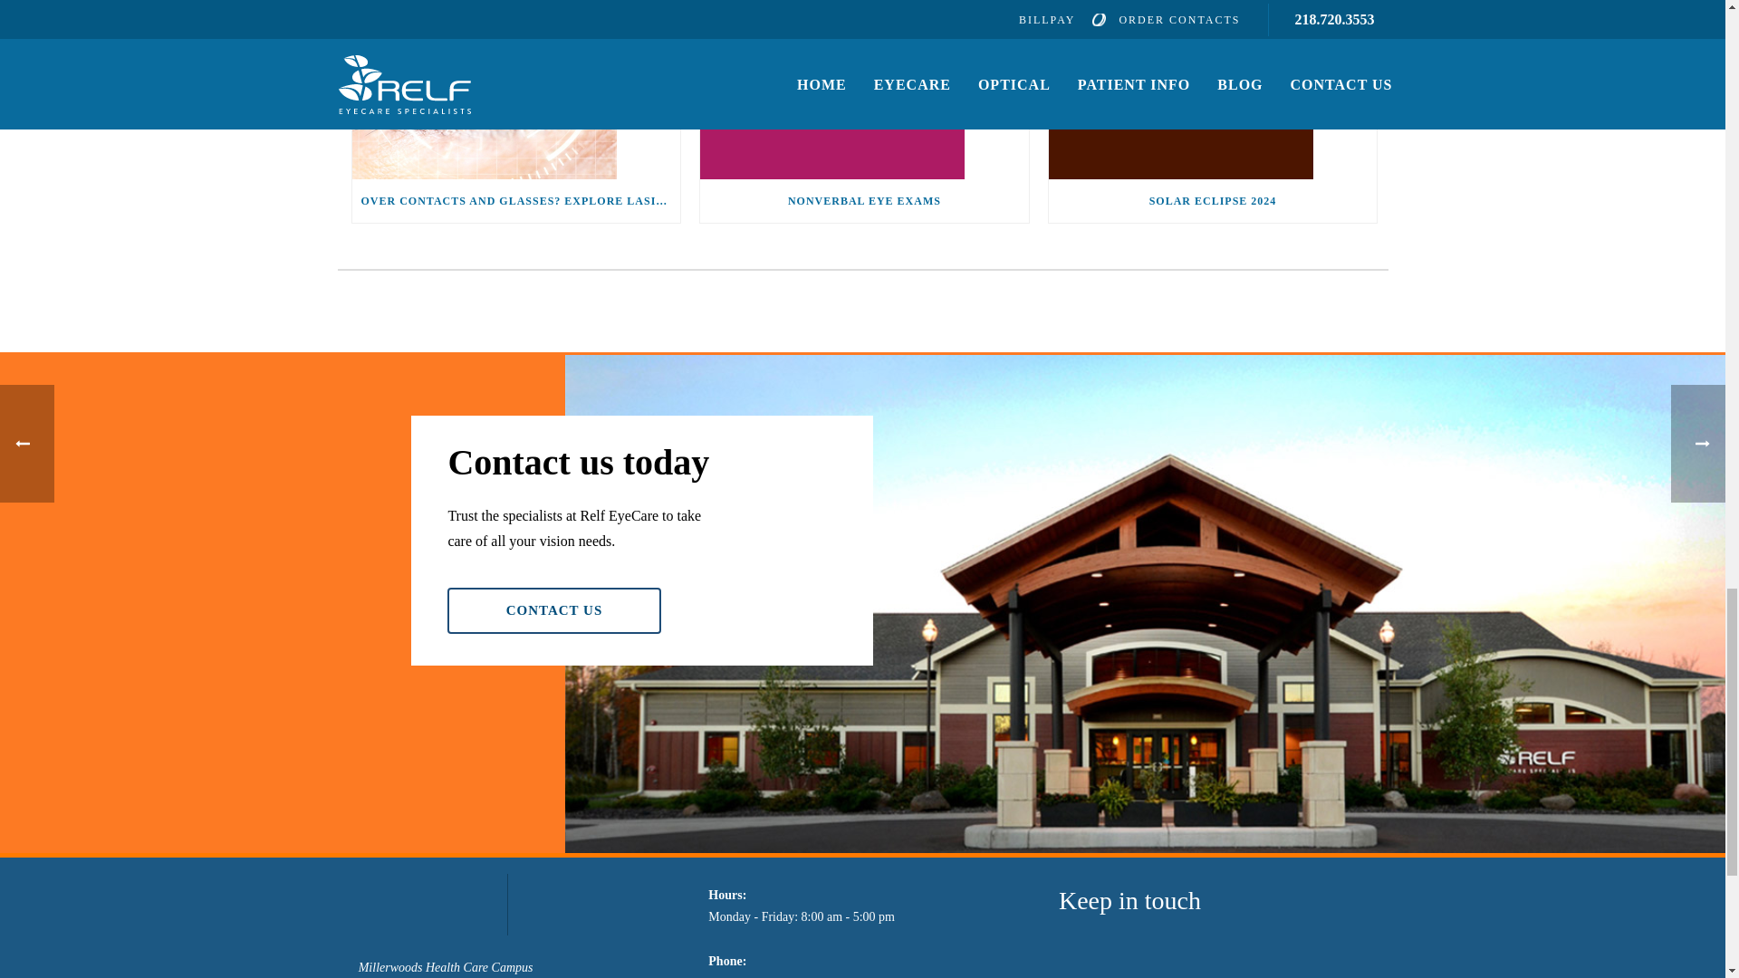 This screenshot has width=1739, height=978. I want to click on Solar Eclipse 2024, so click(1212, 89).